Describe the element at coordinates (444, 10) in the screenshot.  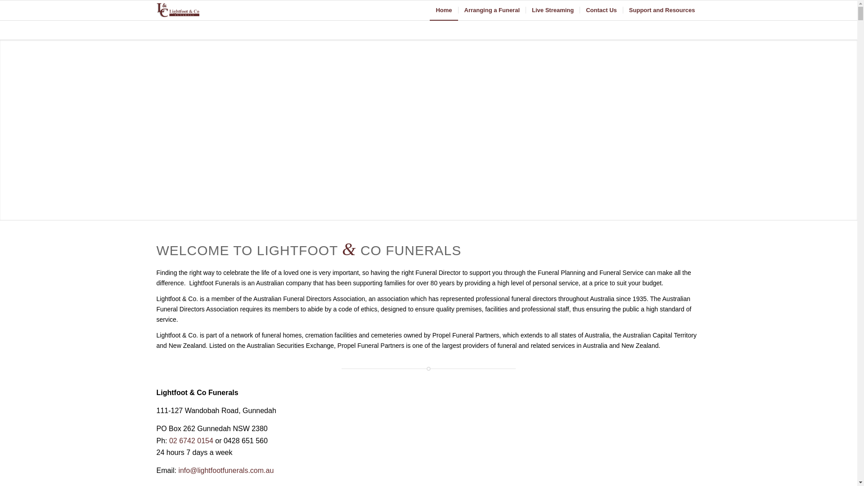
I see `Home` at that location.